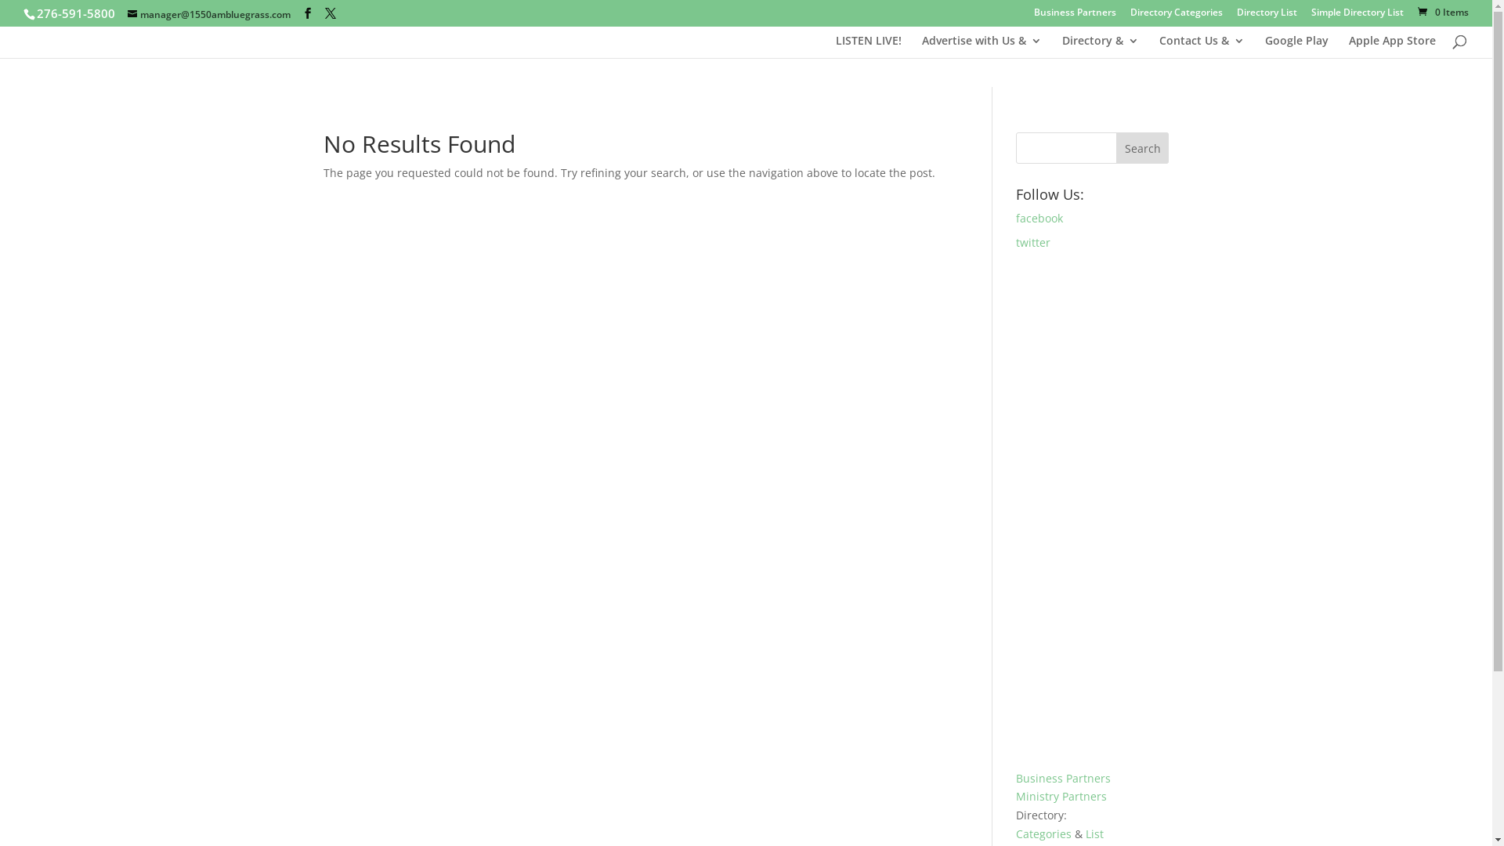 This screenshot has height=846, width=1504. Describe the element at coordinates (1092, 511) in the screenshot. I see `Advertisement` at that location.